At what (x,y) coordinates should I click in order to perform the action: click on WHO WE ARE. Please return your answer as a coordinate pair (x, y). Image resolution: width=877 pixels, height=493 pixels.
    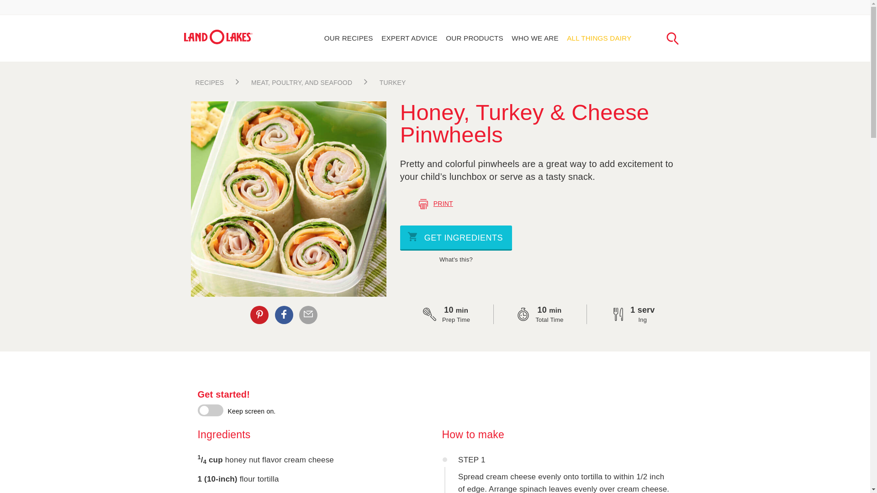
    Looking at the image, I should click on (534, 38).